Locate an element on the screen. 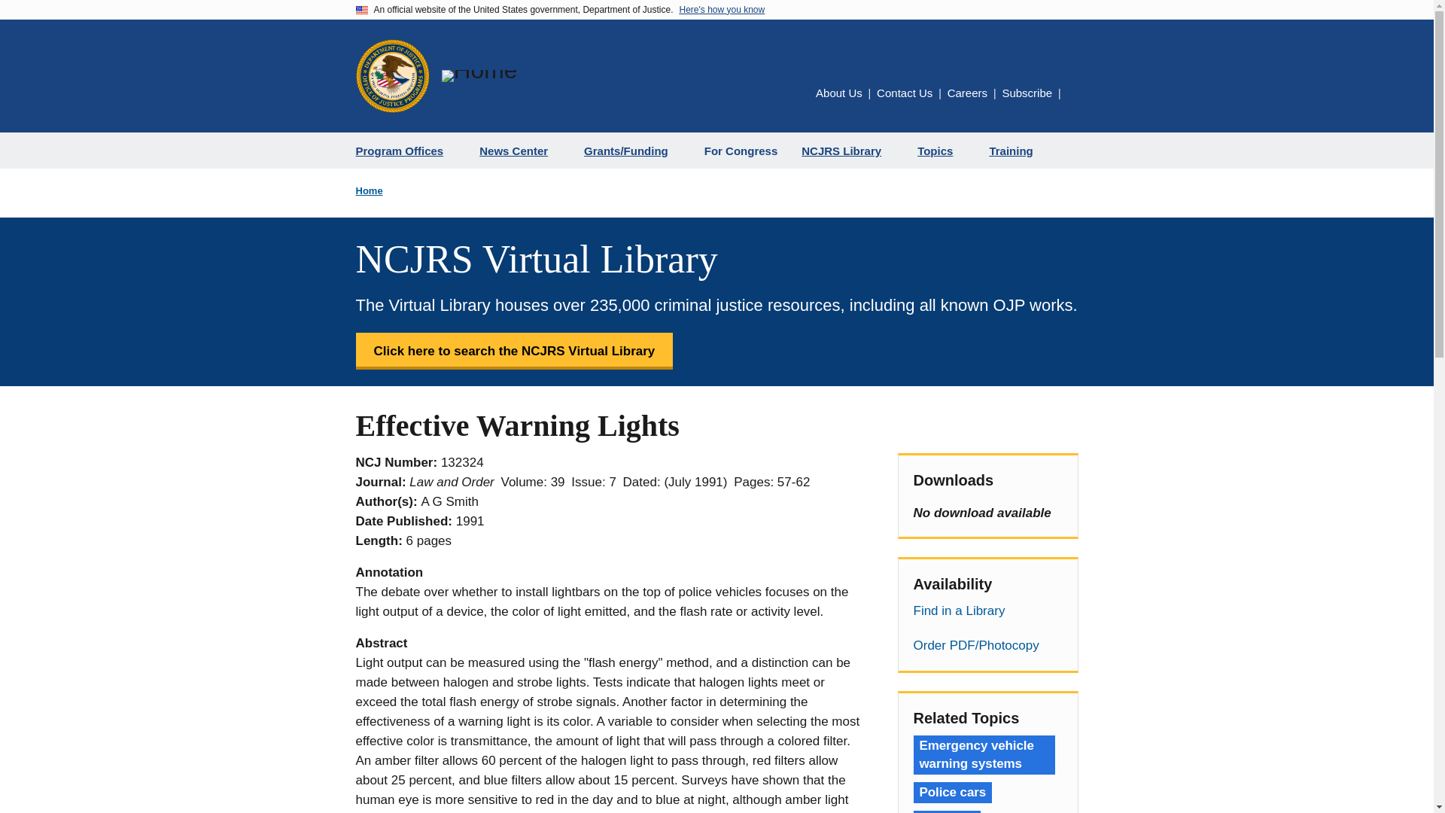 Image resolution: width=1445 pixels, height=813 pixels. Topics is located at coordinates (941, 151).